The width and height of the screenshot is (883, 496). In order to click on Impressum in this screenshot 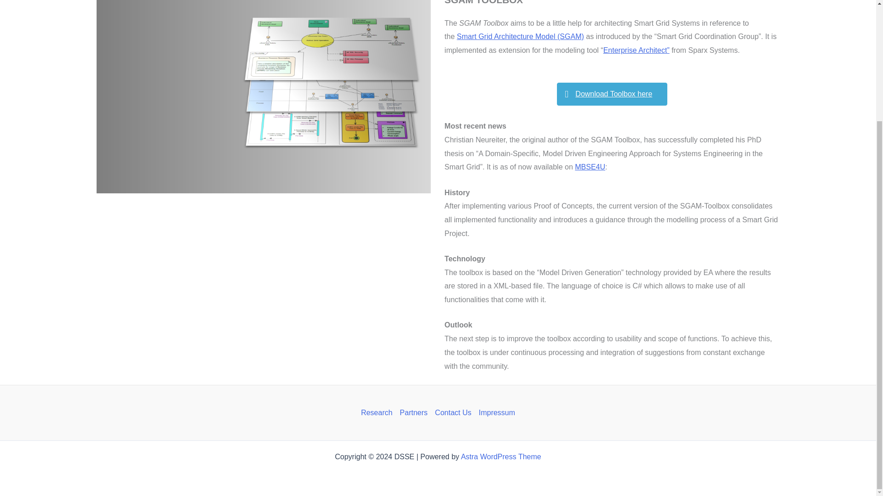, I will do `click(495, 412)`.